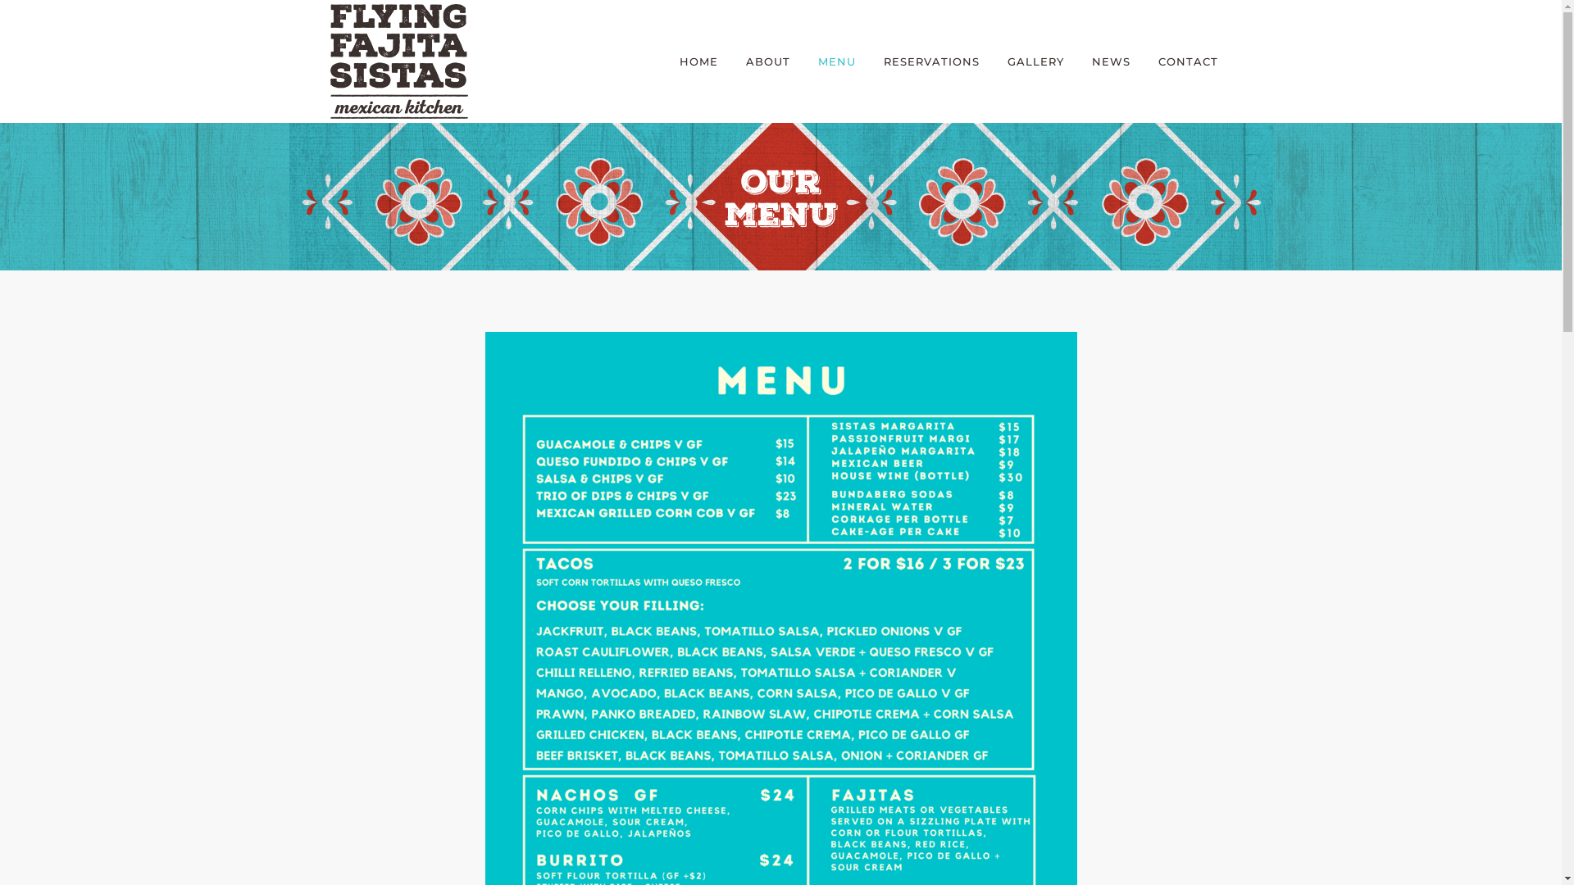  Describe the element at coordinates (698, 61) in the screenshot. I see `HOME` at that location.